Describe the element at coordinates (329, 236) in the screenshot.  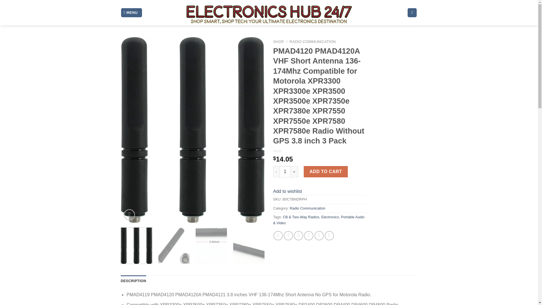
I see `Share on Telegram` at that location.